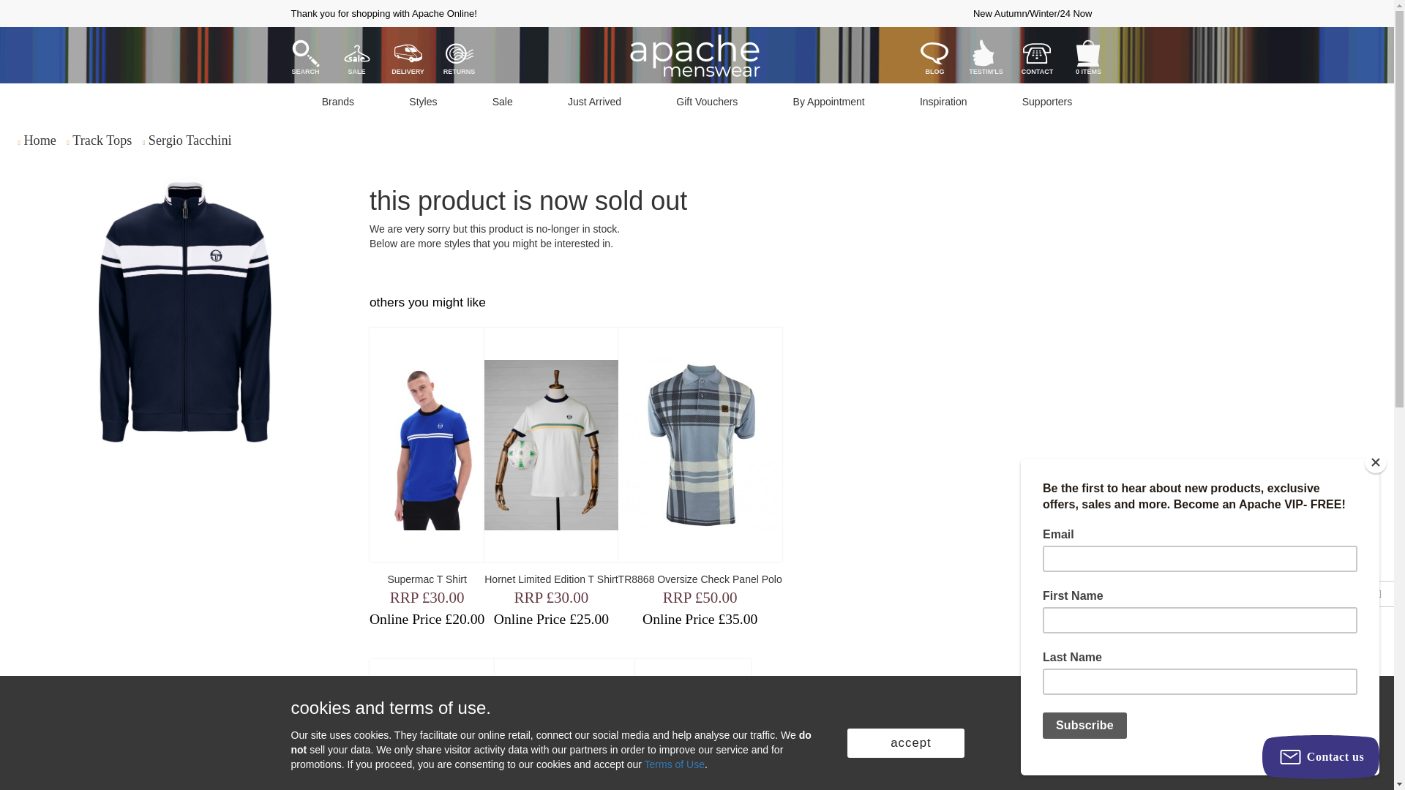  What do you see at coordinates (707, 101) in the screenshot?
I see `Buy gift vouchers` at bounding box center [707, 101].